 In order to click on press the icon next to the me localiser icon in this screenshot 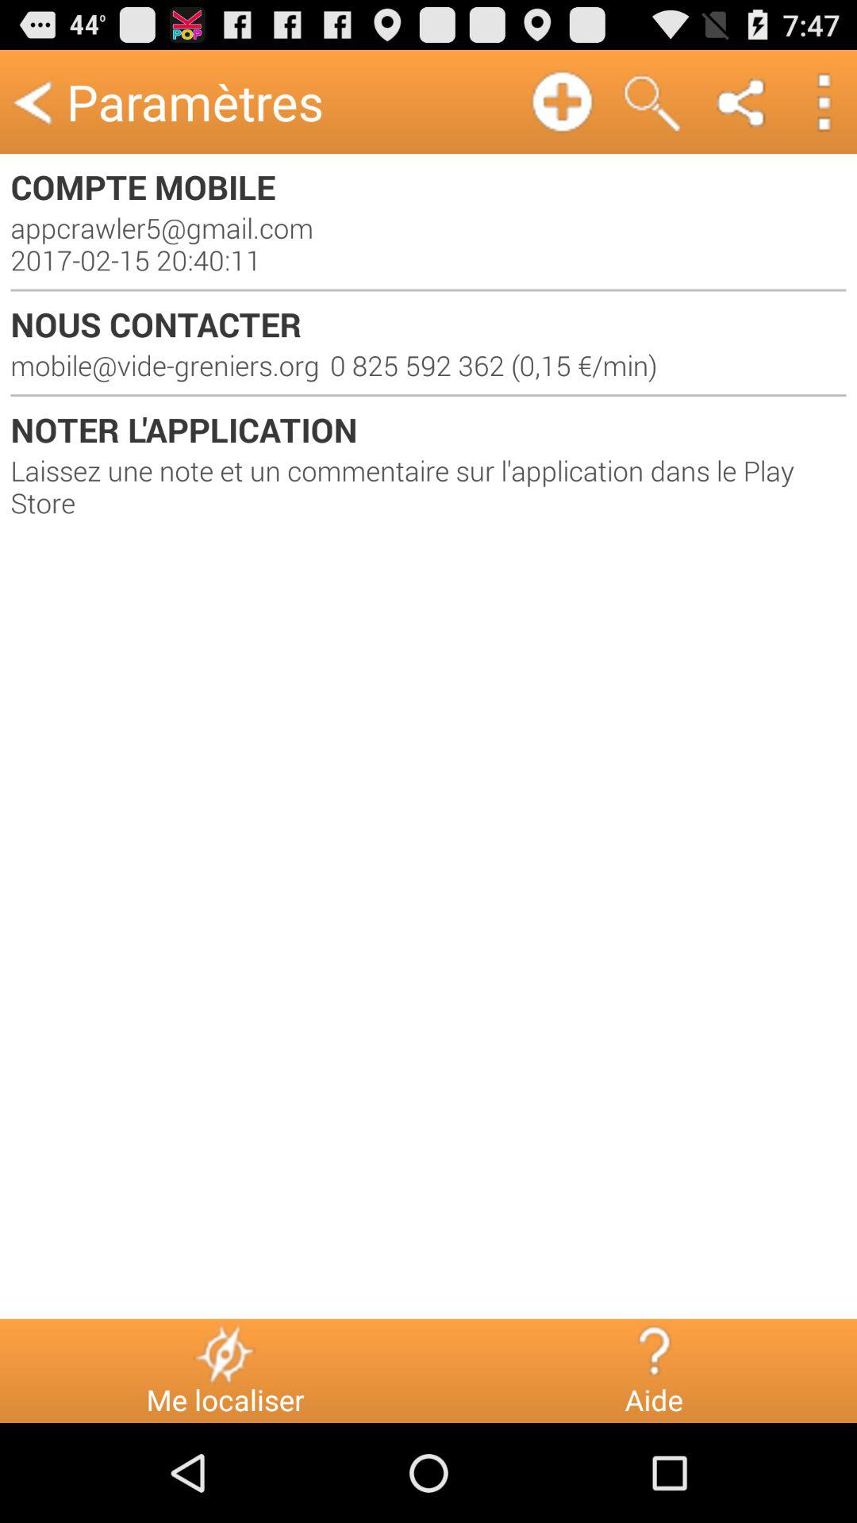, I will do `click(654, 1353)`.